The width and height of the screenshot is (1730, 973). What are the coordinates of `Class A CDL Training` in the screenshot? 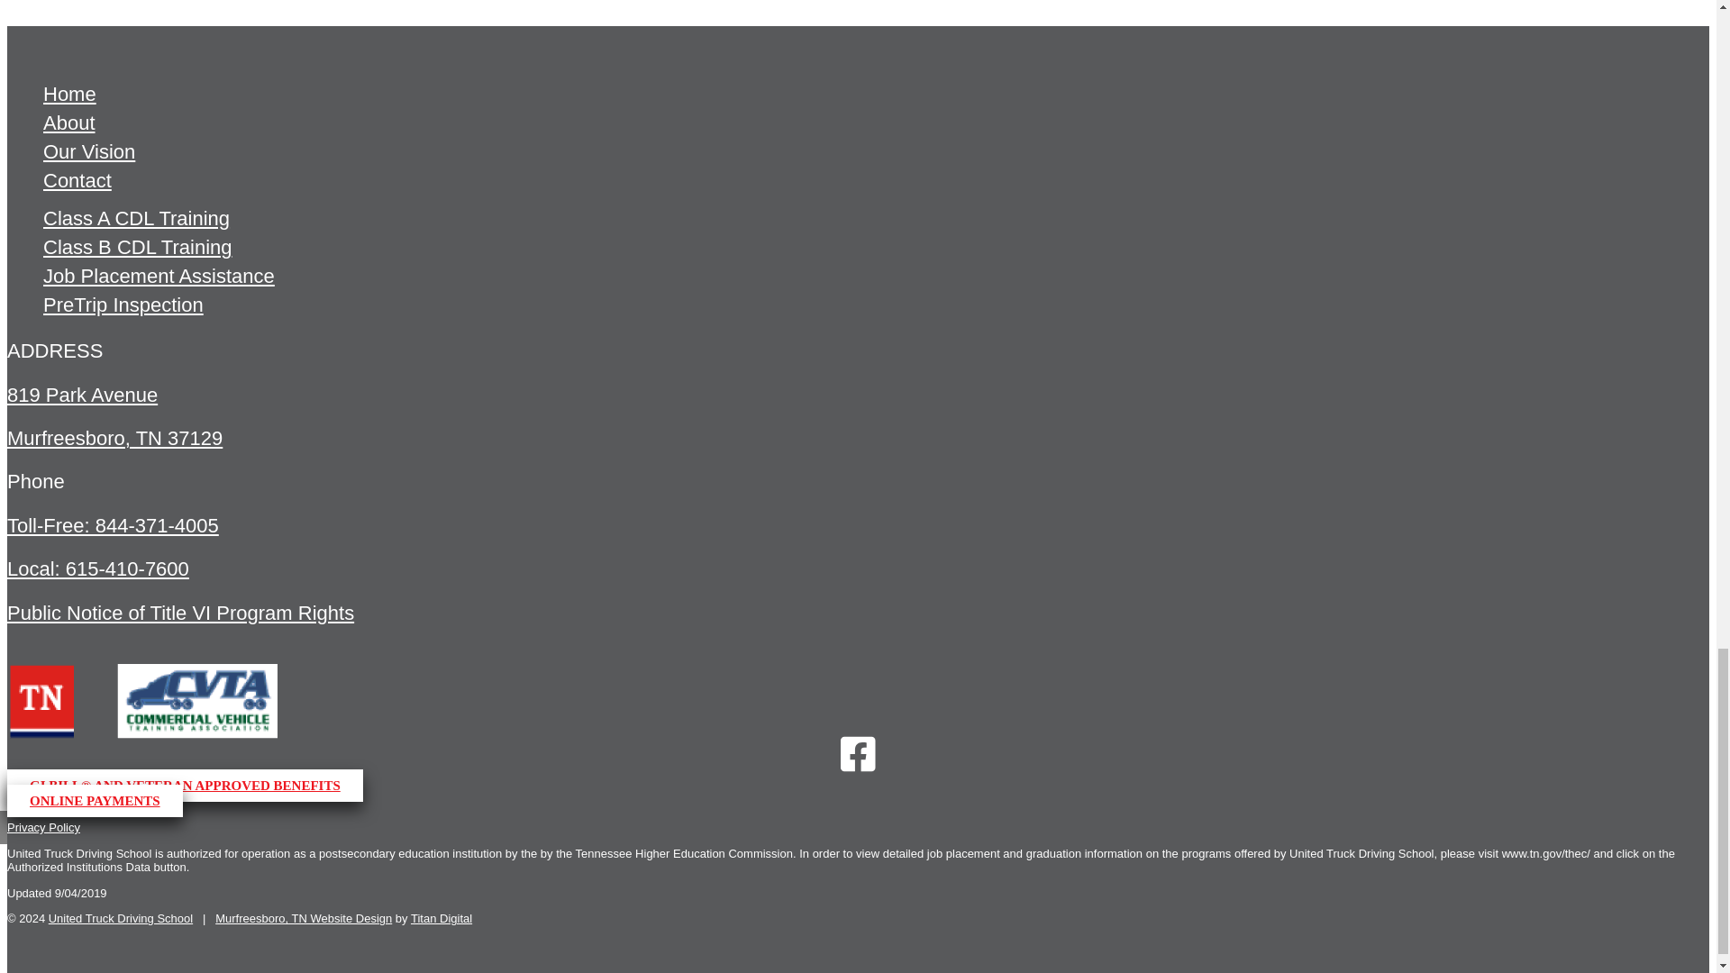 It's located at (137, 220).